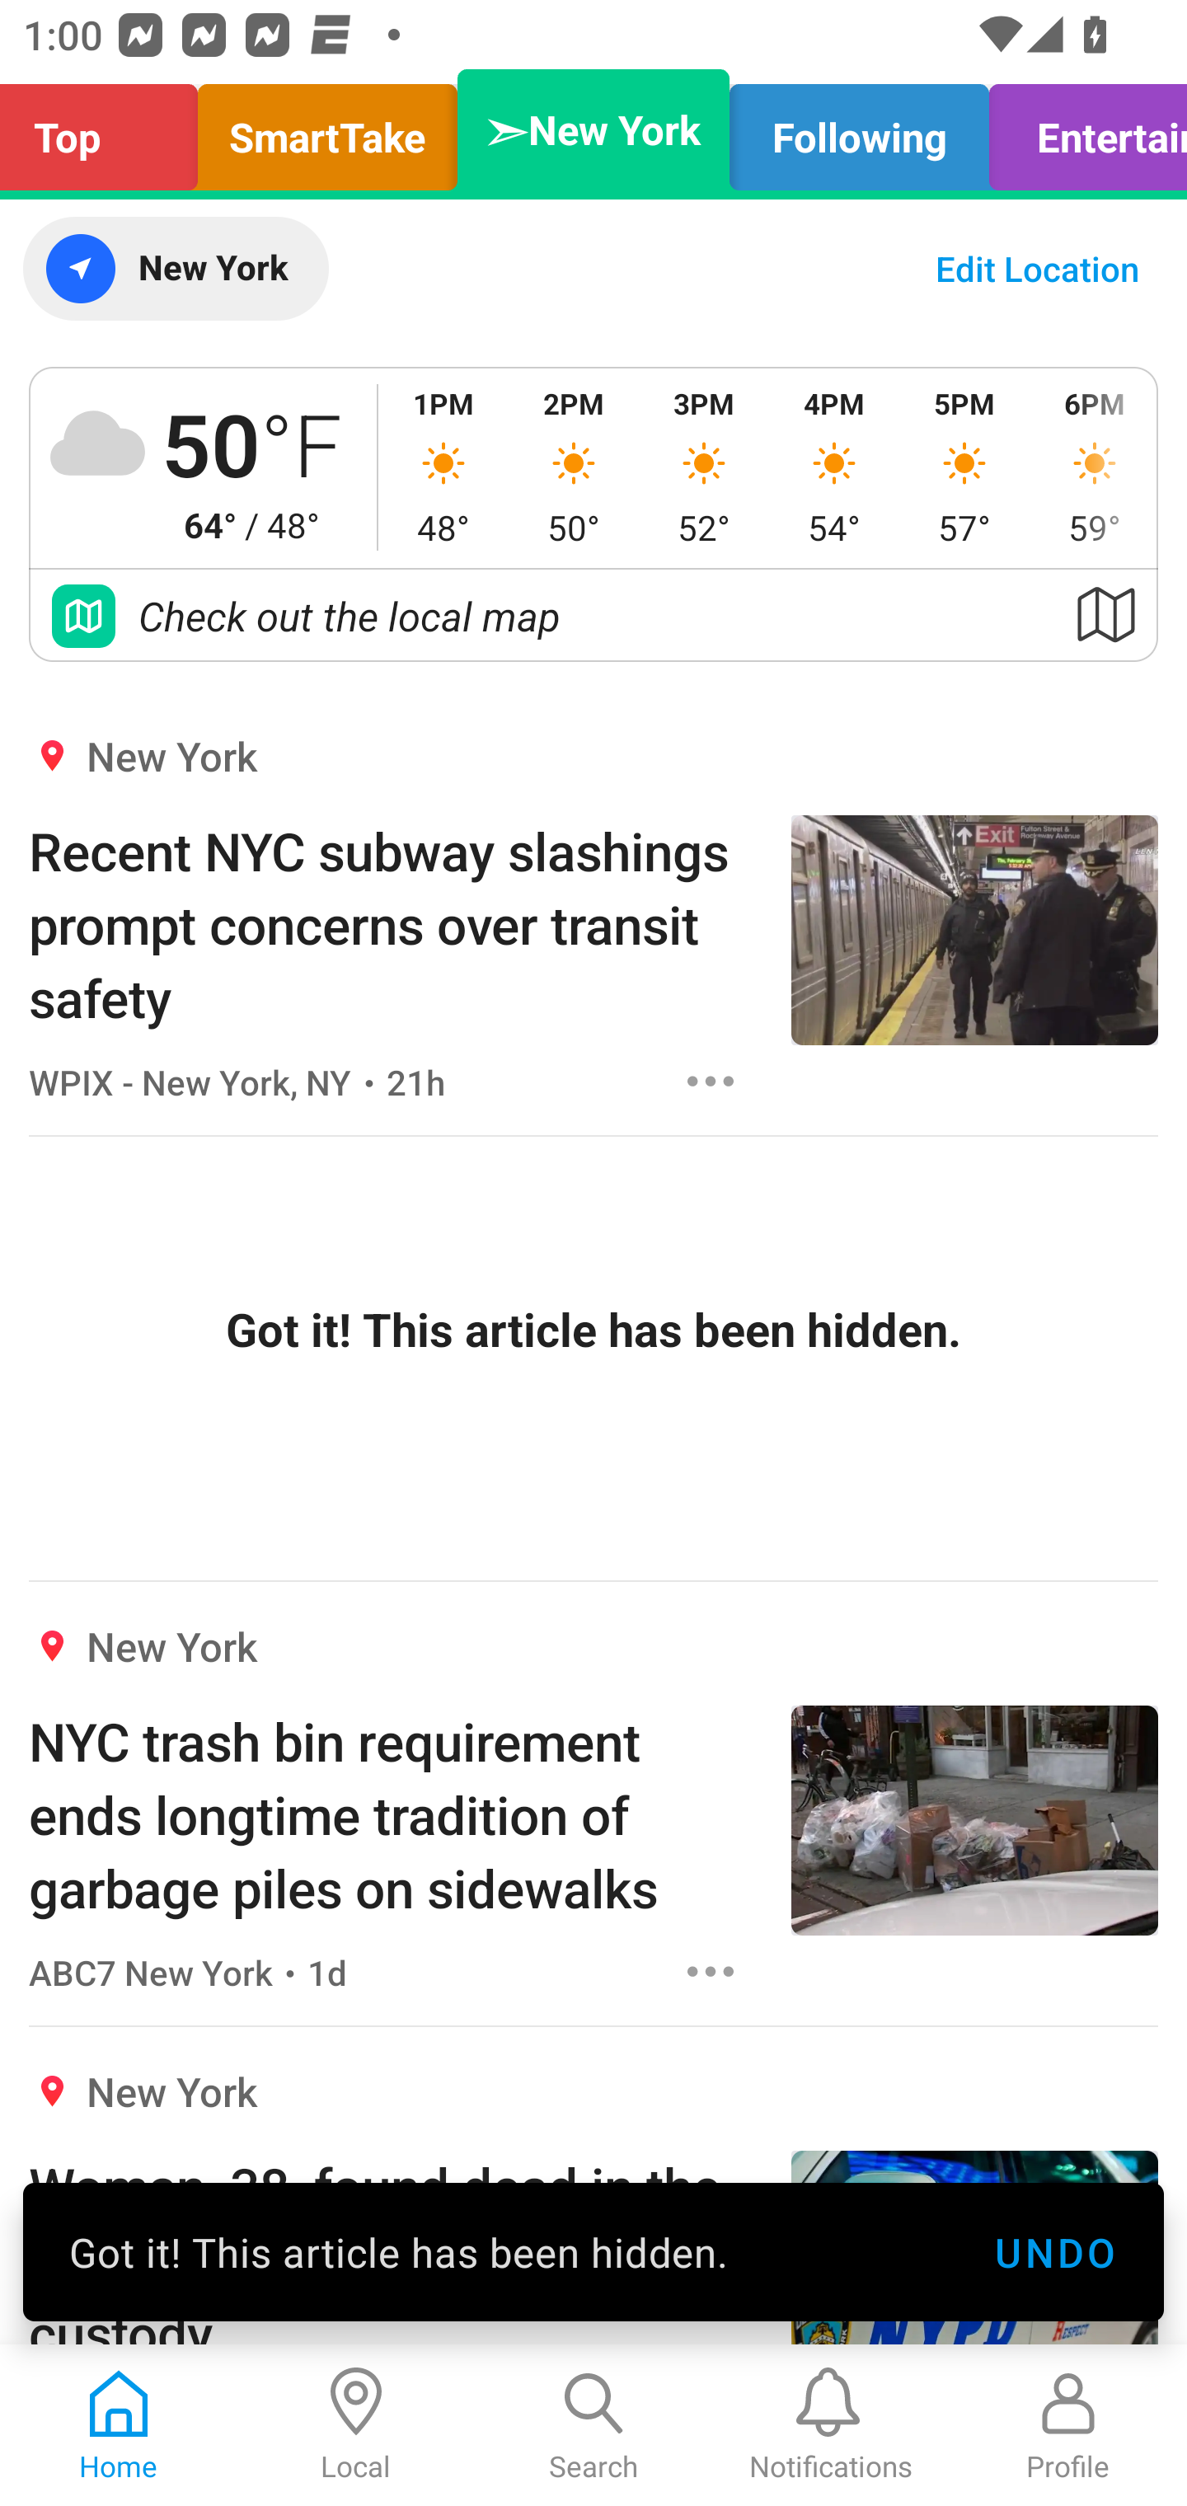  Describe the element at coordinates (834, 467) in the screenshot. I see `4PM 54°` at that location.